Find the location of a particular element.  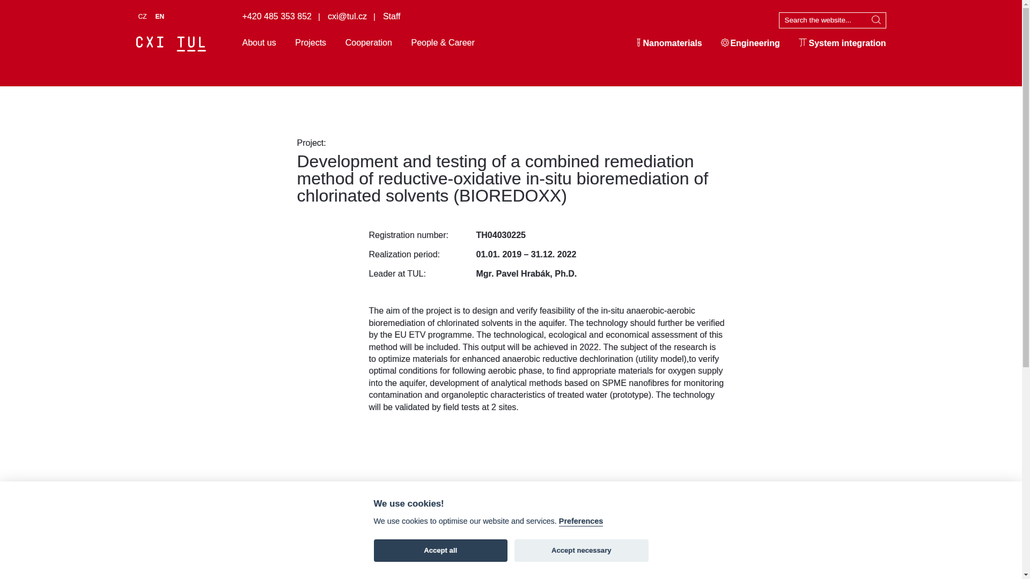

Cooperation is located at coordinates (369, 44).